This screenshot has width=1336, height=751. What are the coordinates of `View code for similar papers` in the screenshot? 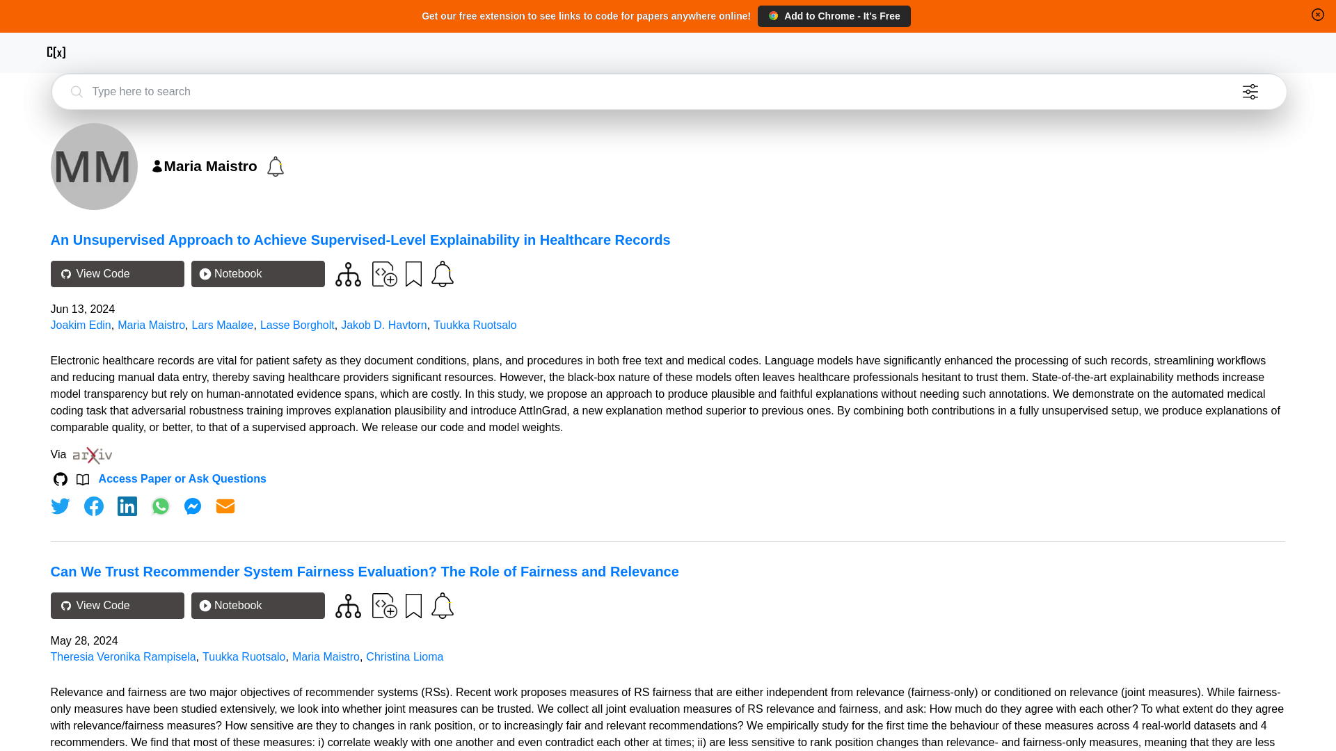 It's located at (348, 606).